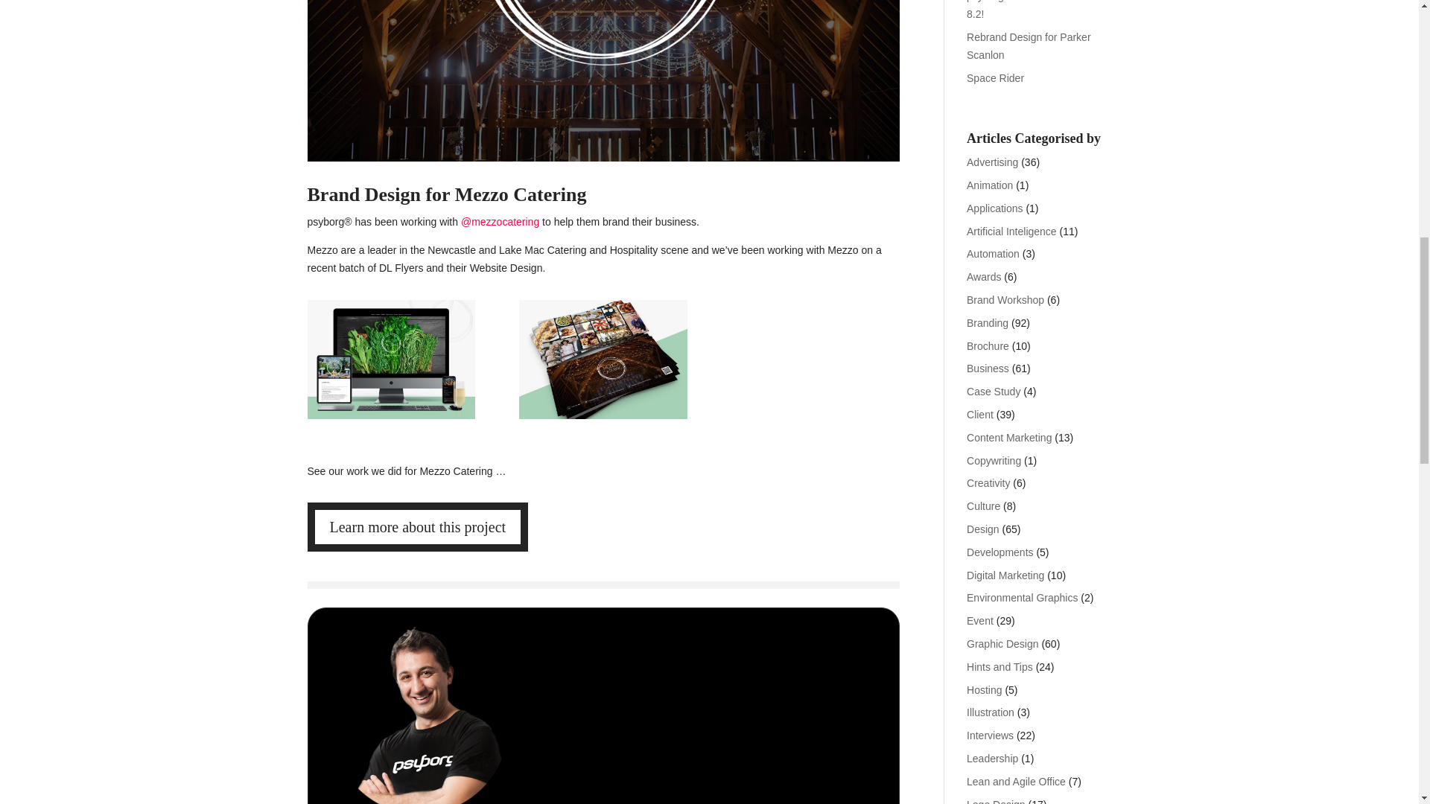  I want to click on Brand Design for Mezzo Catering, so click(603, 80).